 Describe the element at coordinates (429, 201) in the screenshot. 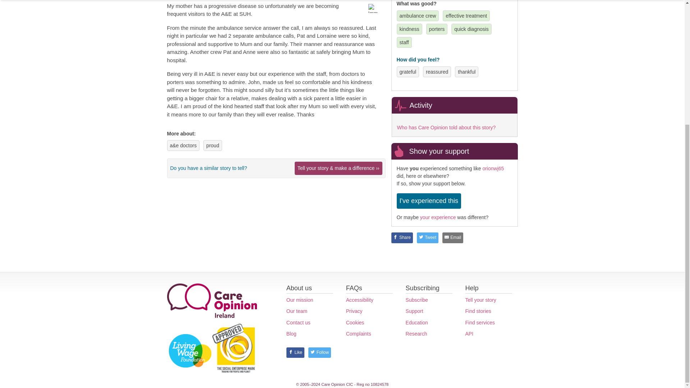

I see `I've experienced this` at that location.